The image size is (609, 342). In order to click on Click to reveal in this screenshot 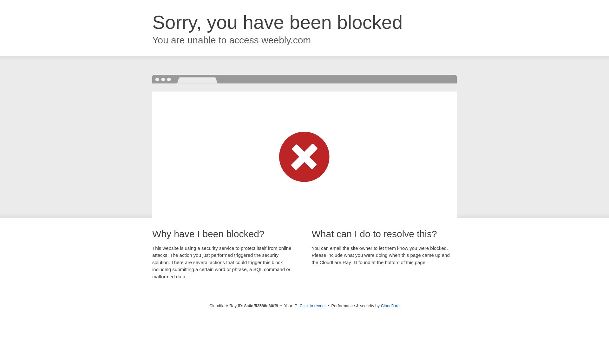, I will do `click(313, 306)`.